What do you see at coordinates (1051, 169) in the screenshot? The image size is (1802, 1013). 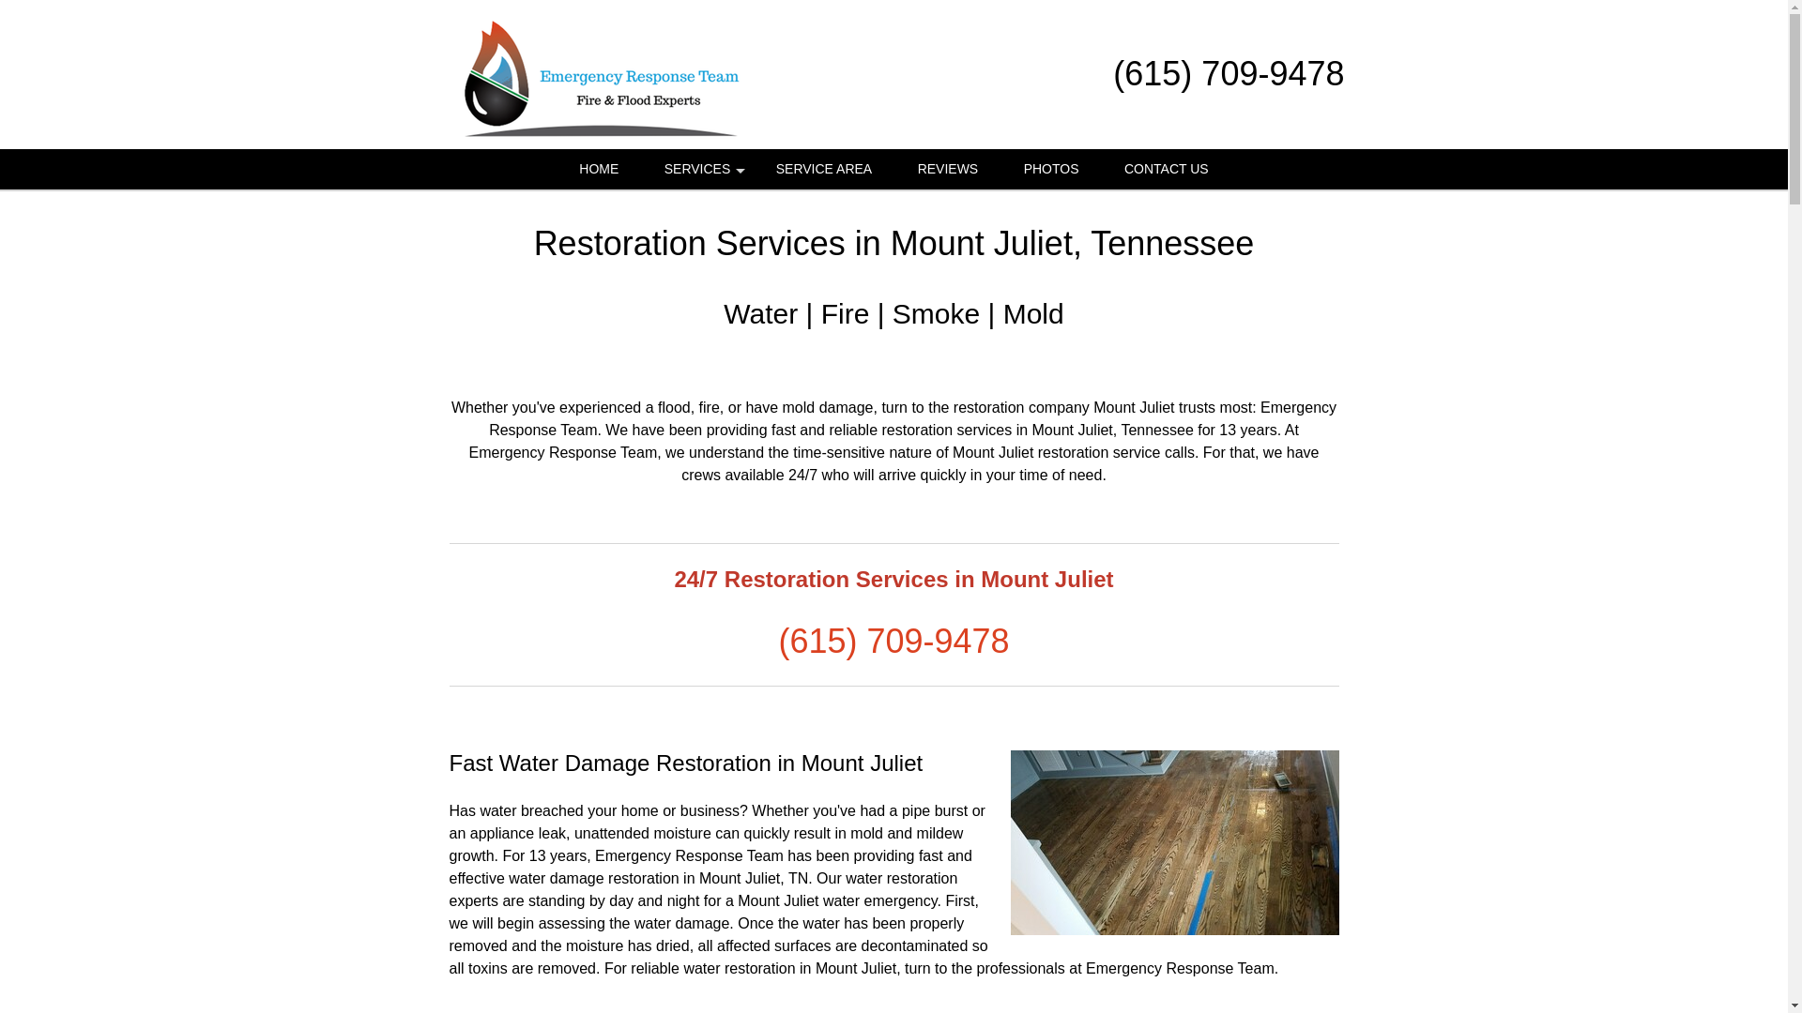 I see `PHOTOS` at bounding box center [1051, 169].